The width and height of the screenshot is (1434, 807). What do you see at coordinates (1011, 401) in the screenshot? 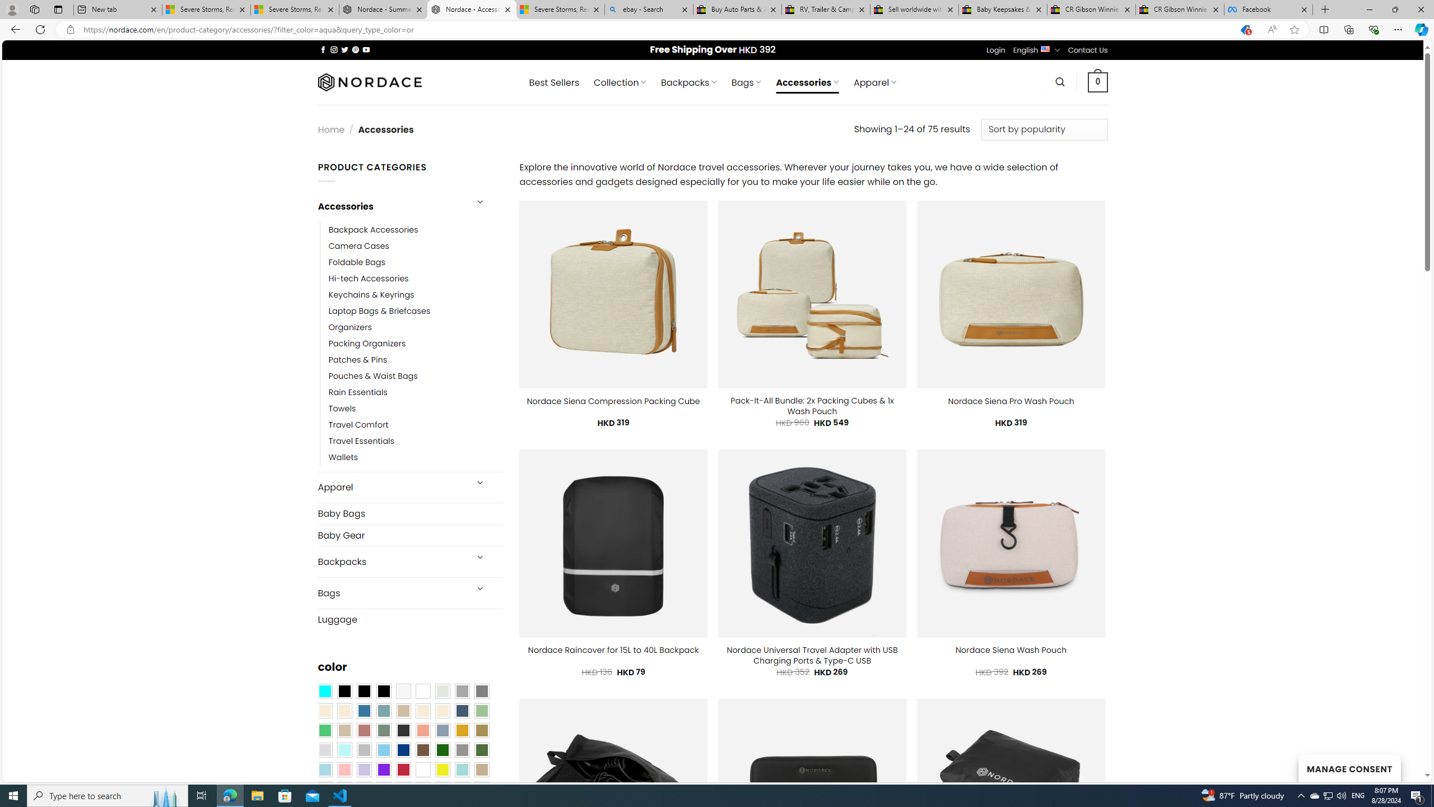
I see `Nordace Siena Pro Wash Pouch` at bounding box center [1011, 401].